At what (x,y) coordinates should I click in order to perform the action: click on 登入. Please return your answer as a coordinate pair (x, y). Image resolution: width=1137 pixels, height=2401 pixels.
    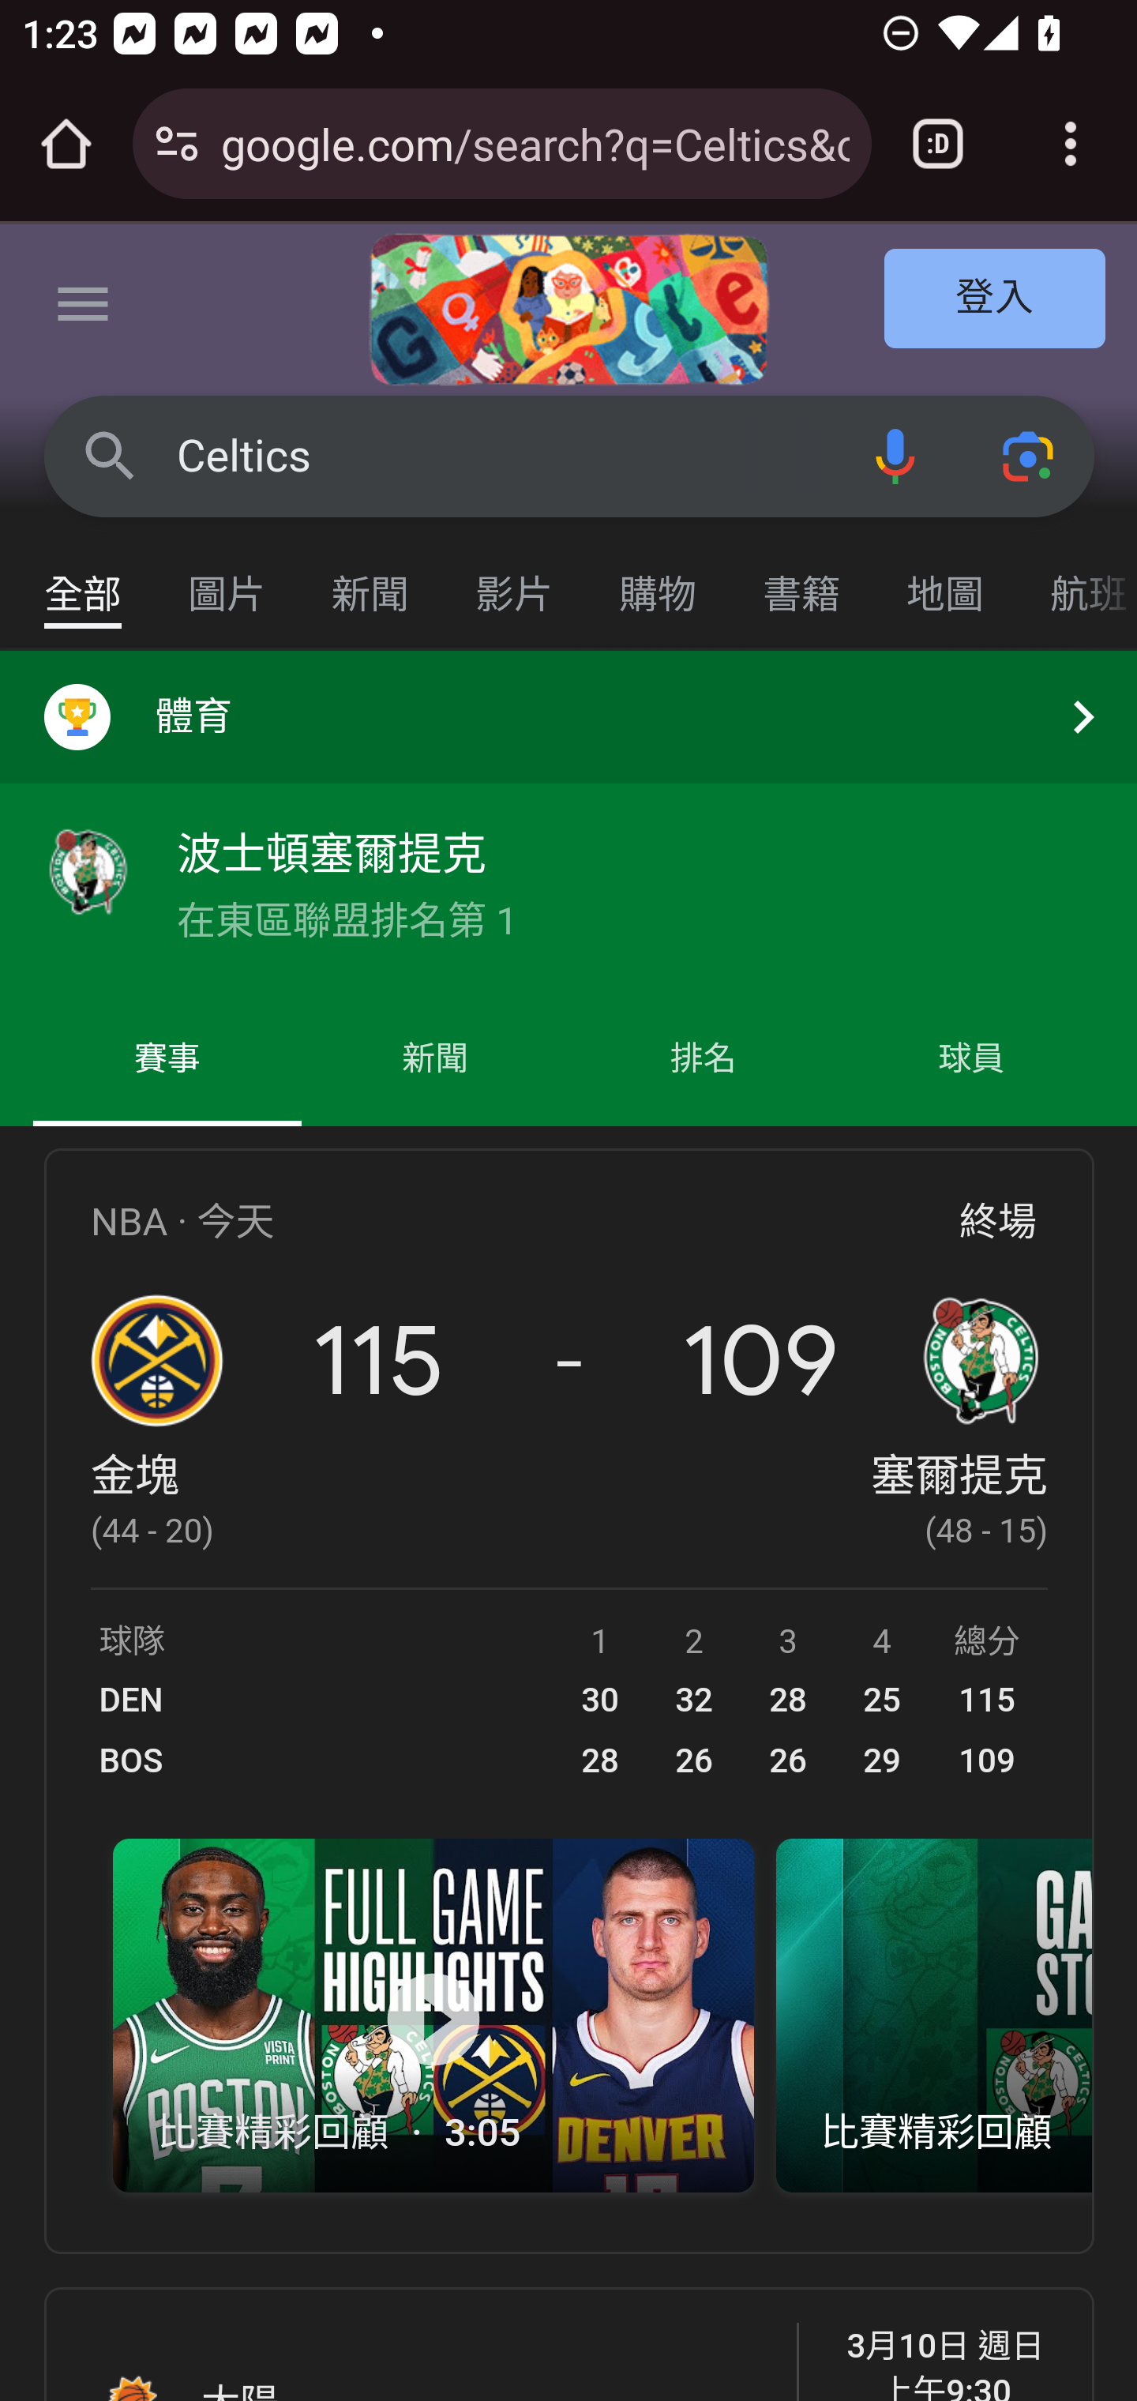
    Looking at the image, I should click on (996, 300).